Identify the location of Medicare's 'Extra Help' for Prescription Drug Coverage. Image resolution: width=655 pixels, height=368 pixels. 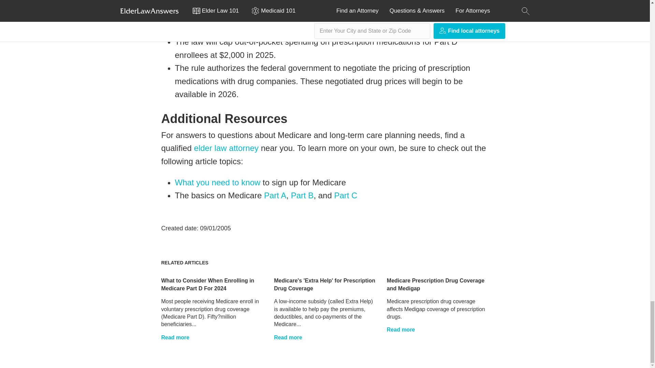
(288, 337).